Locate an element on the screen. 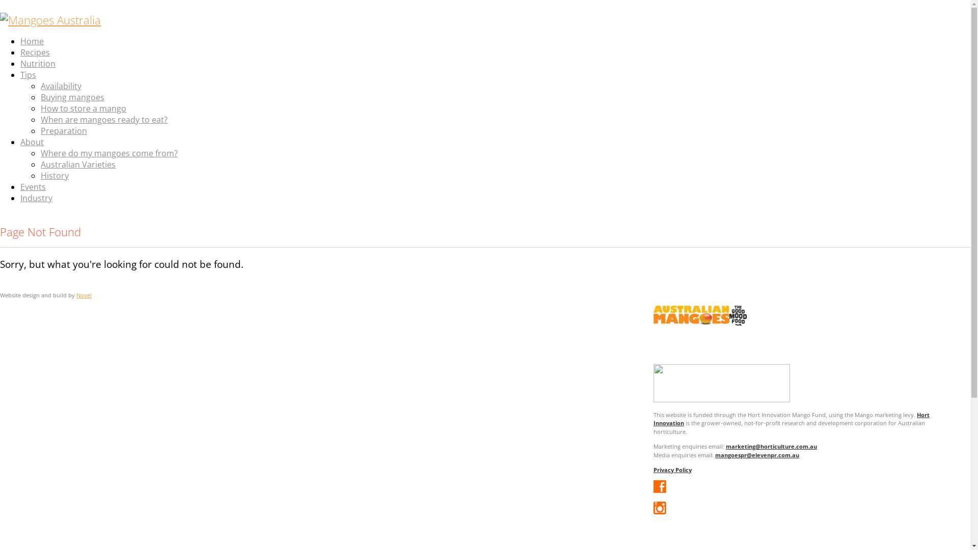 The height and width of the screenshot is (550, 978). Preparation is located at coordinates (64, 131).